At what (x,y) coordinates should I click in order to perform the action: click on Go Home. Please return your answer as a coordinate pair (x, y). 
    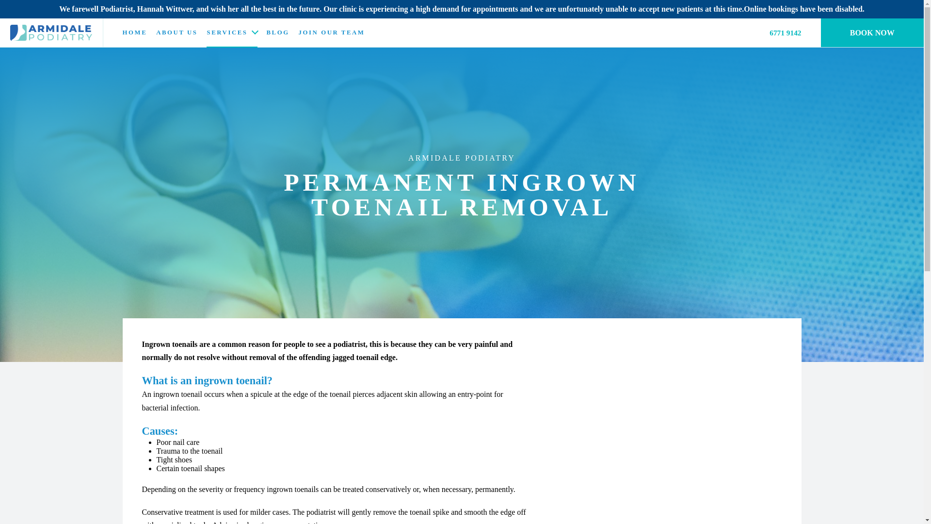
    Looking at the image, I should click on (51, 33).